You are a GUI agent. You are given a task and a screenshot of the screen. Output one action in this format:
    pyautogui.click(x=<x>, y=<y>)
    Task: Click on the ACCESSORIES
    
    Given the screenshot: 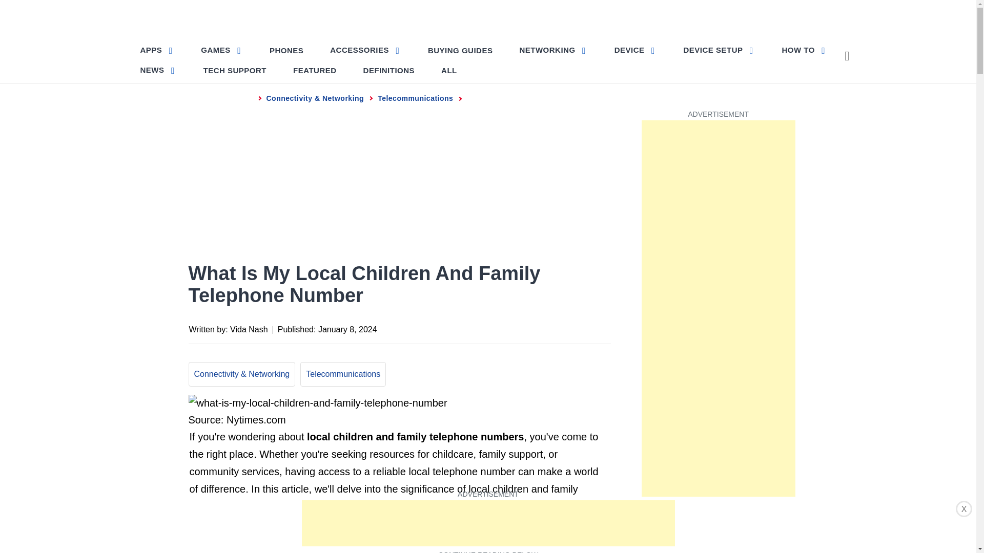 What is the action you would take?
    pyautogui.click(x=365, y=49)
    